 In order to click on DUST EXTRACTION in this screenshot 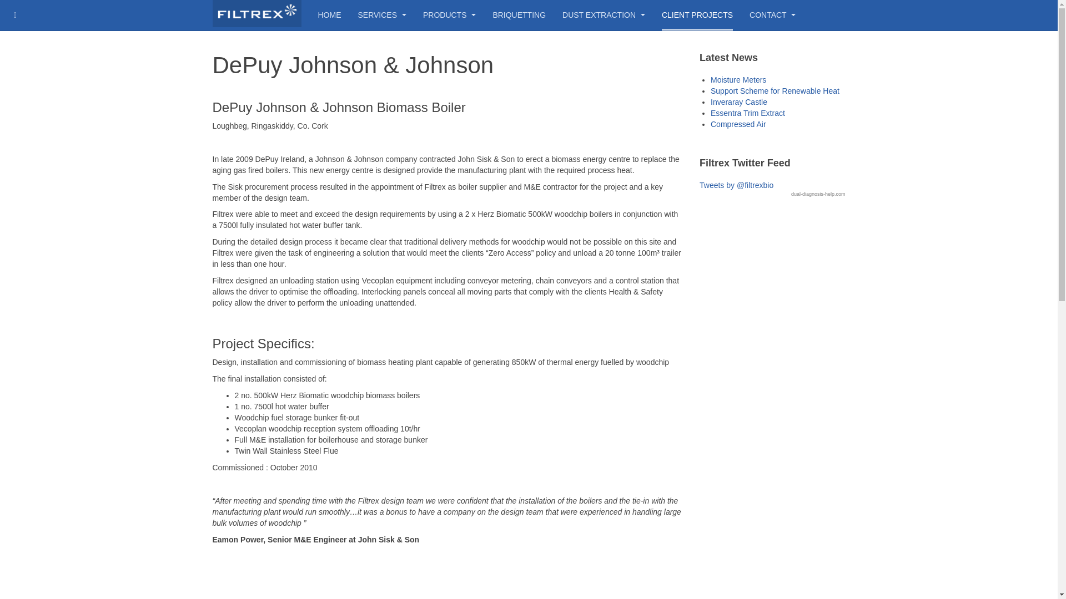, I will do `click(604, 16)`.